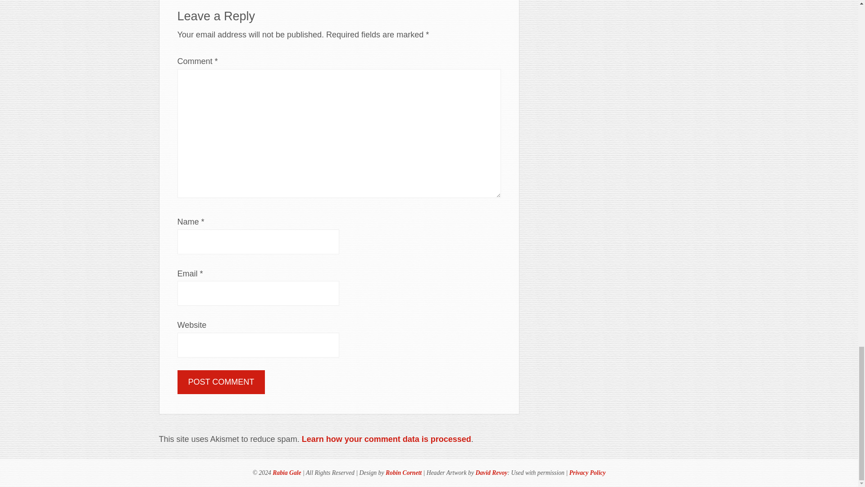 Image resolution: width=865 pixels, height=487 pixels. I want to click on Rabia Gale, so click(287, 473).